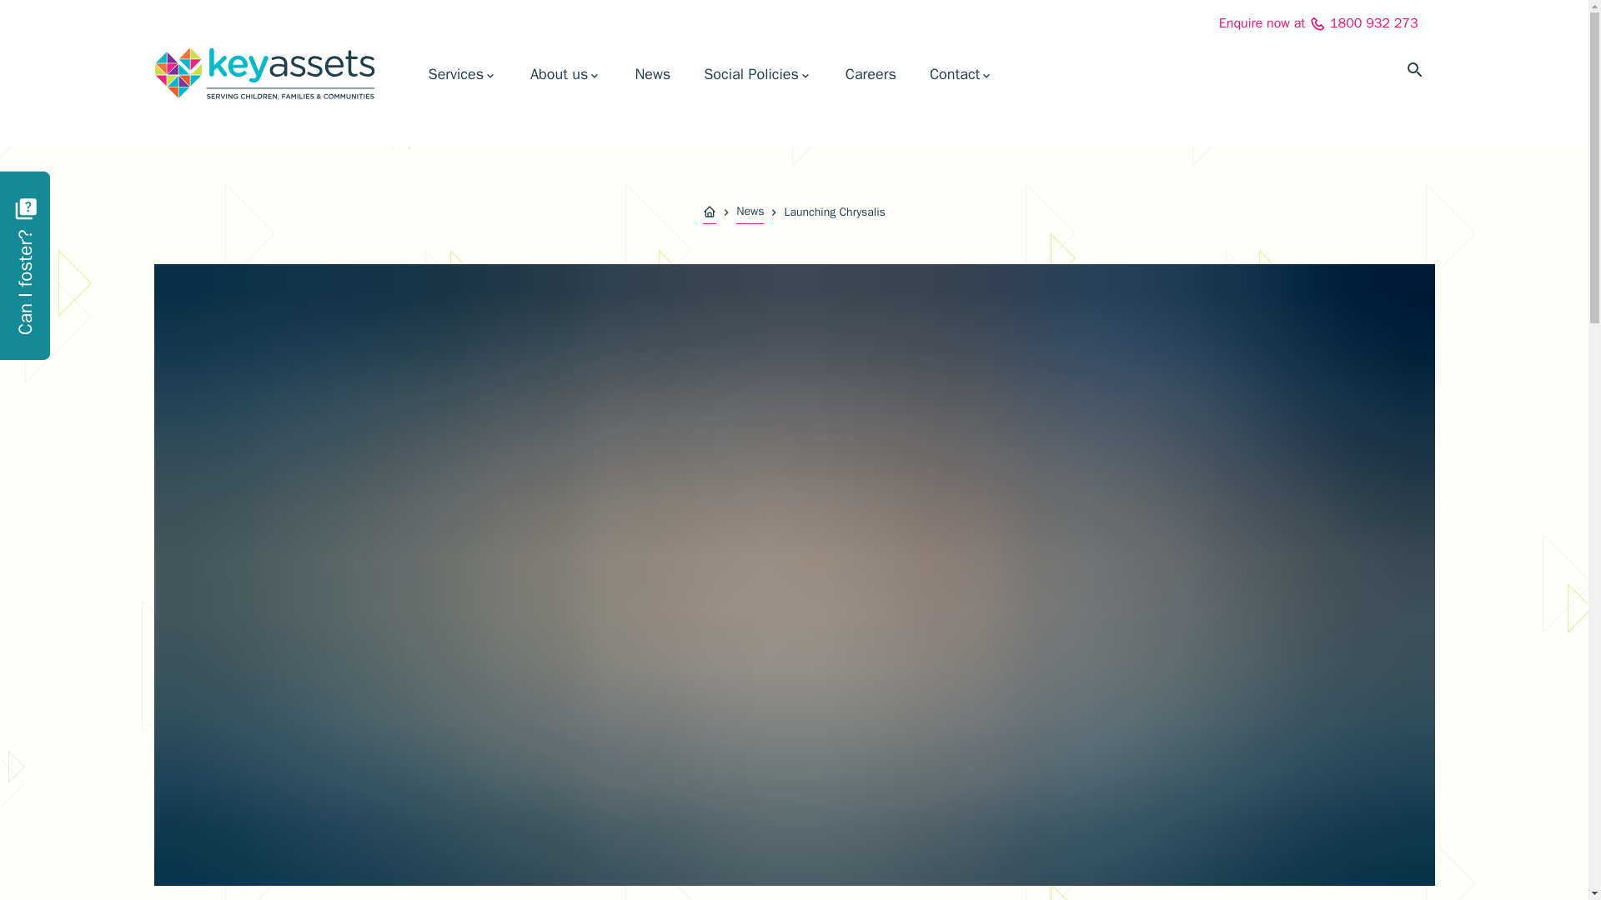  I want to click on Careers, so click(871, 73).